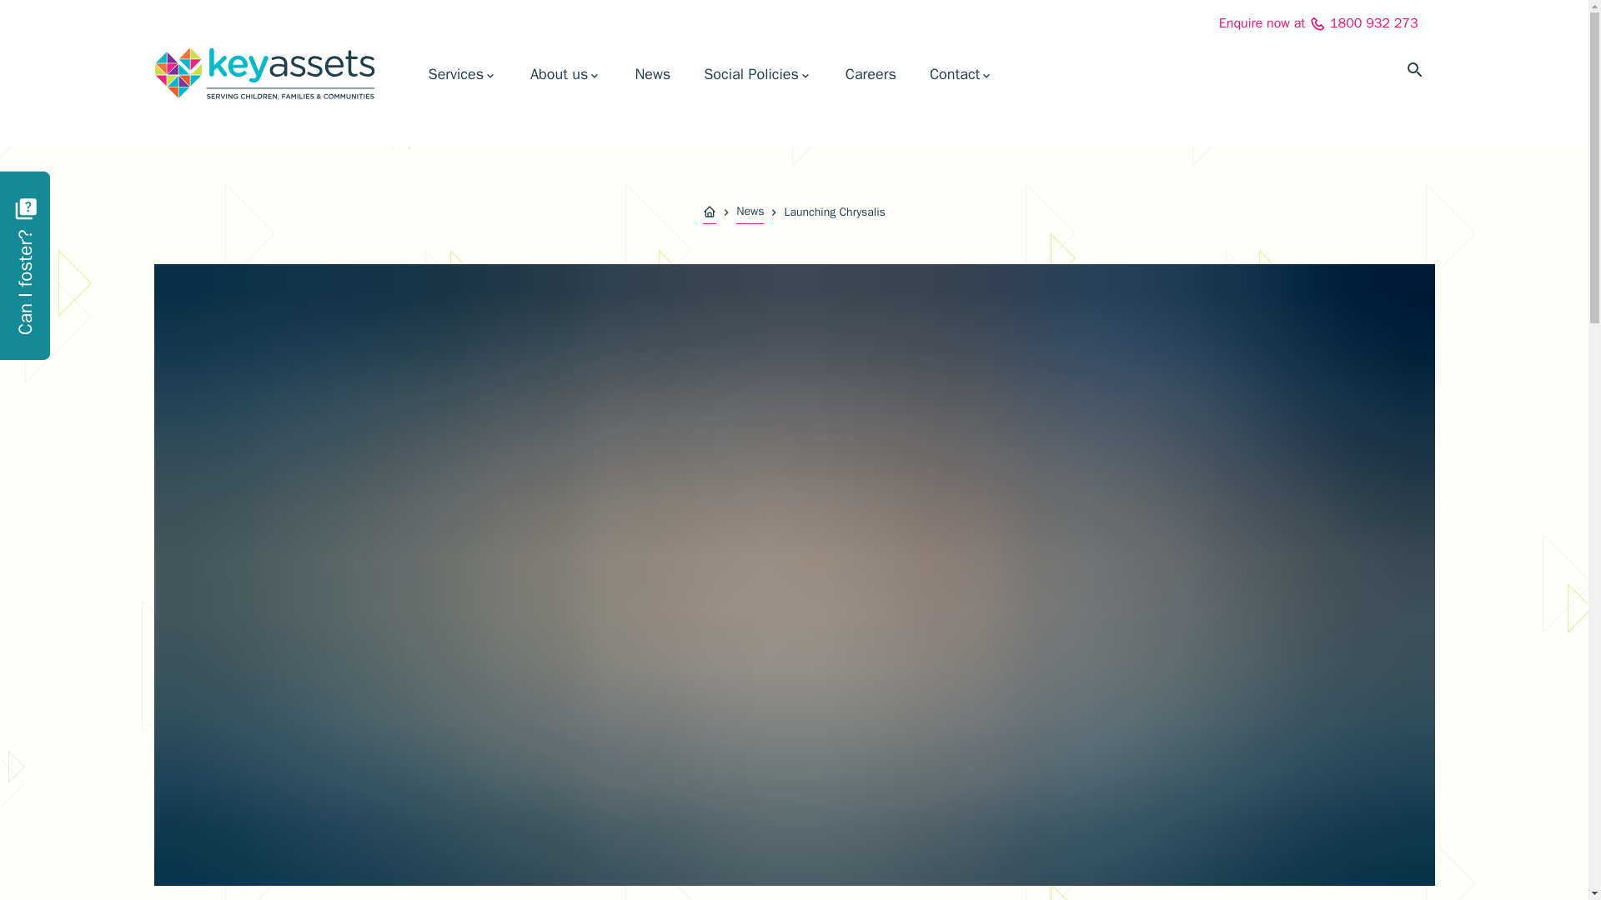  I want to click on Careers, so click(871, 73).